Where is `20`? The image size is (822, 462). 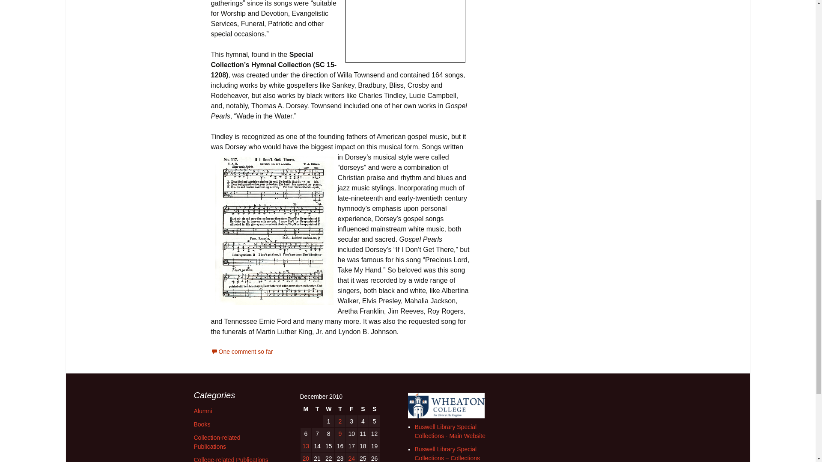
20 is located at coordinates (306, 457).